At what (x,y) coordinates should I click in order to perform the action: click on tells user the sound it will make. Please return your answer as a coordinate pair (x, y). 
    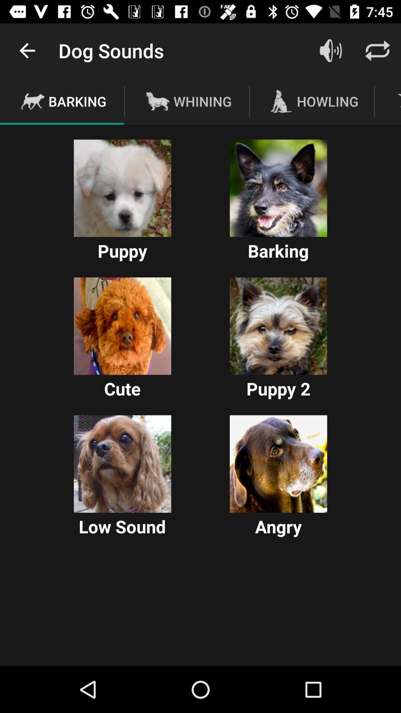
    Looking at the image, I should click on (278, 188).